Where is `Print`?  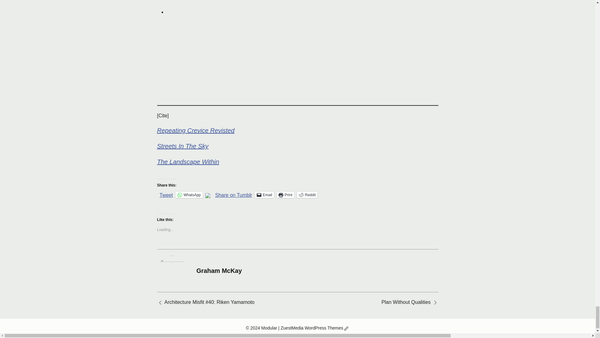 Print is located at coordinates (286, 195).